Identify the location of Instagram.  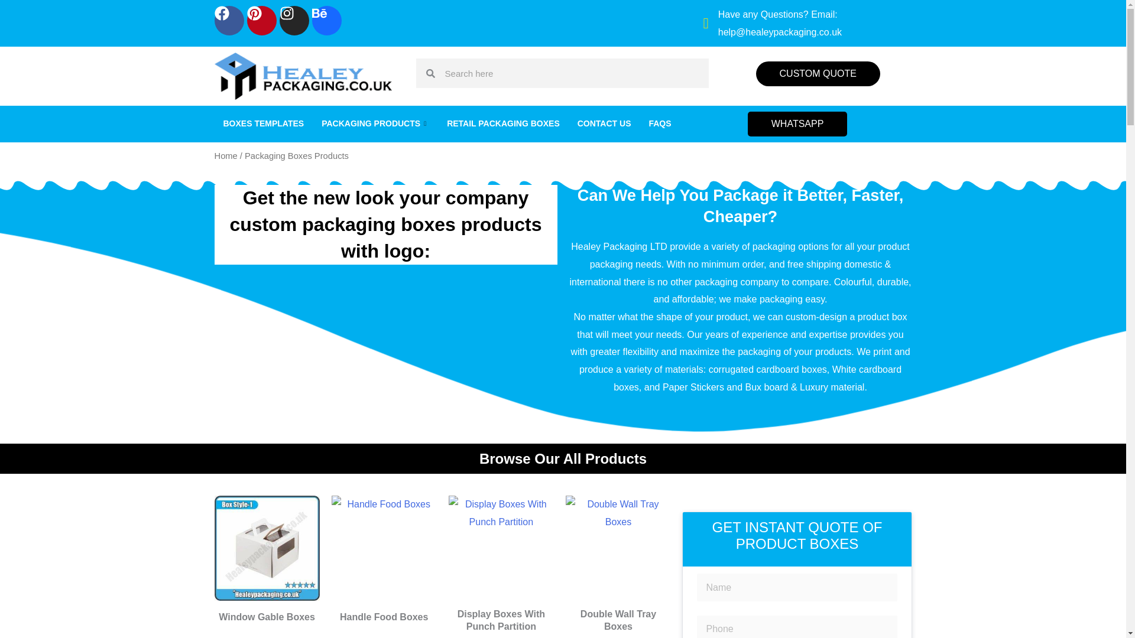
(294, 20).